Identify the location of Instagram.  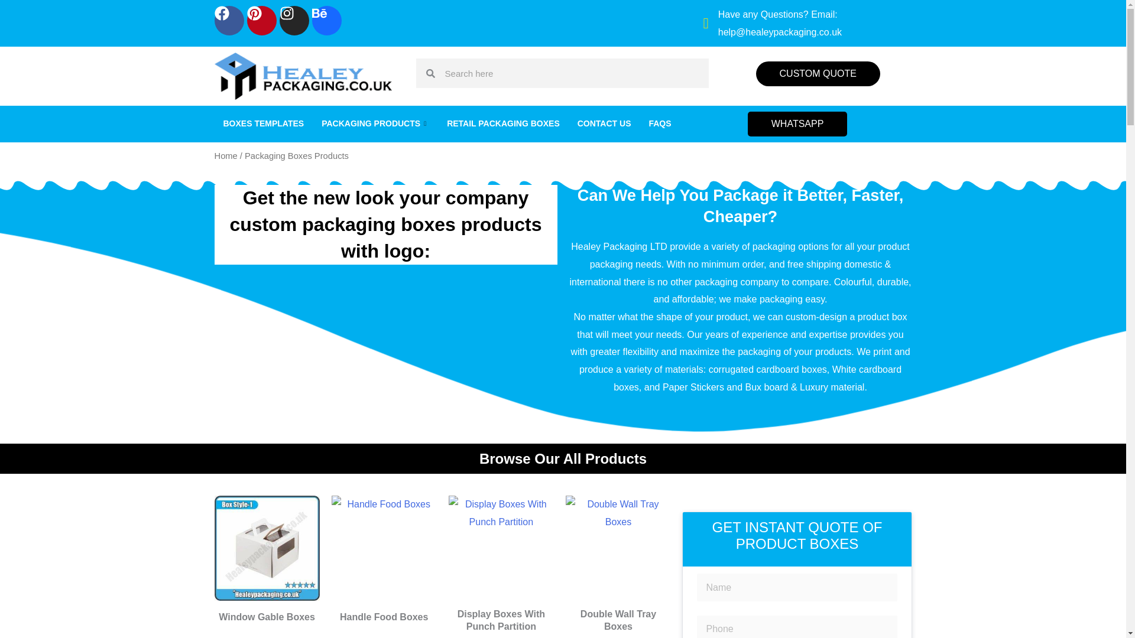
(294, 20).